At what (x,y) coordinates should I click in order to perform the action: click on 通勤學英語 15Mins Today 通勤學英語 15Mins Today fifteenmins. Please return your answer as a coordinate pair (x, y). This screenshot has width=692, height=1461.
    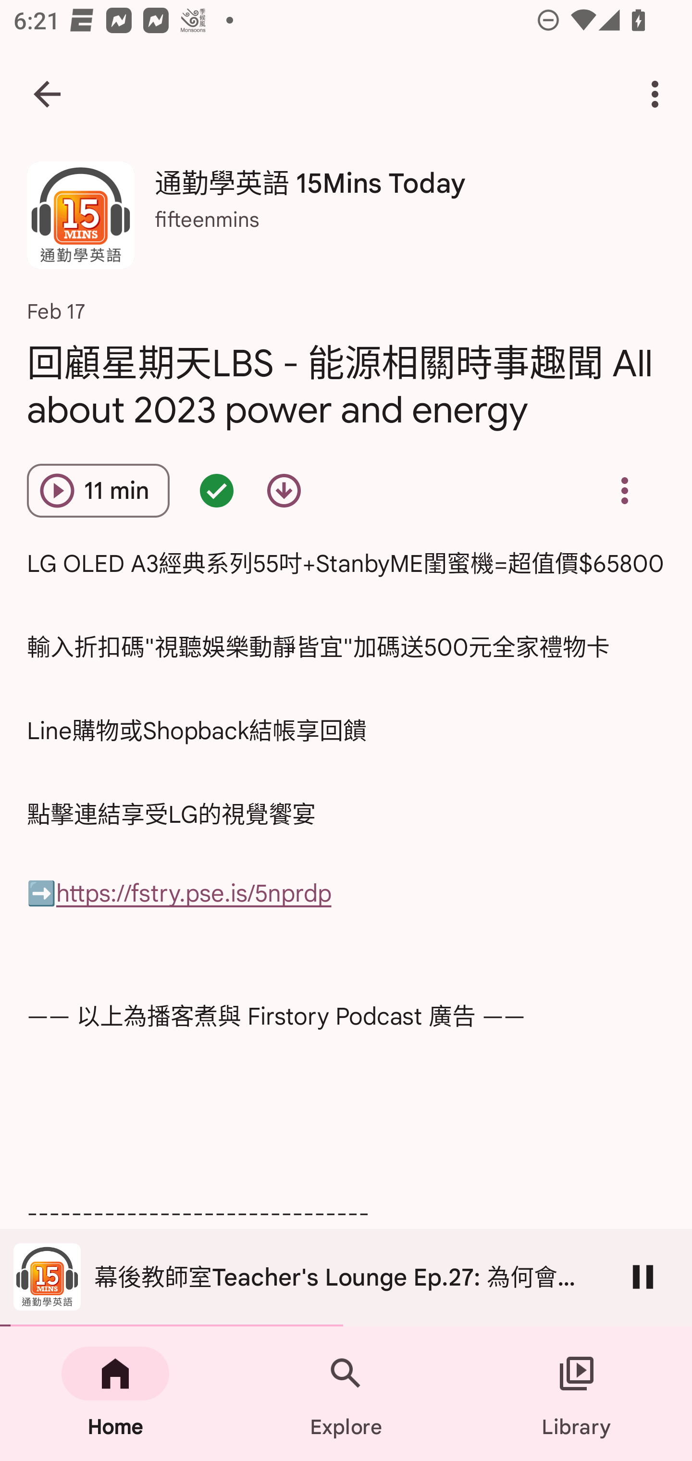
    Looking at the image, I should click on (346, 222).